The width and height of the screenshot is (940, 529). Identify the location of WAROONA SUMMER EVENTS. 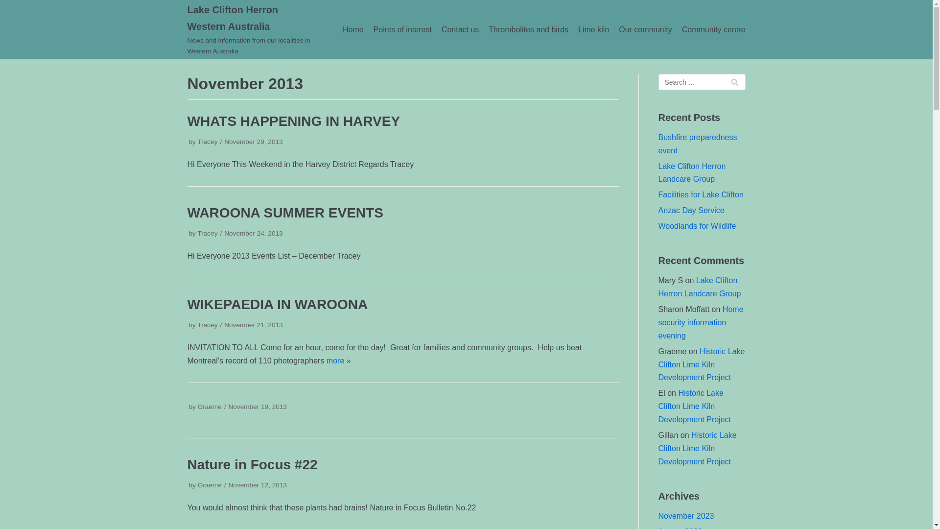
(285, 213).